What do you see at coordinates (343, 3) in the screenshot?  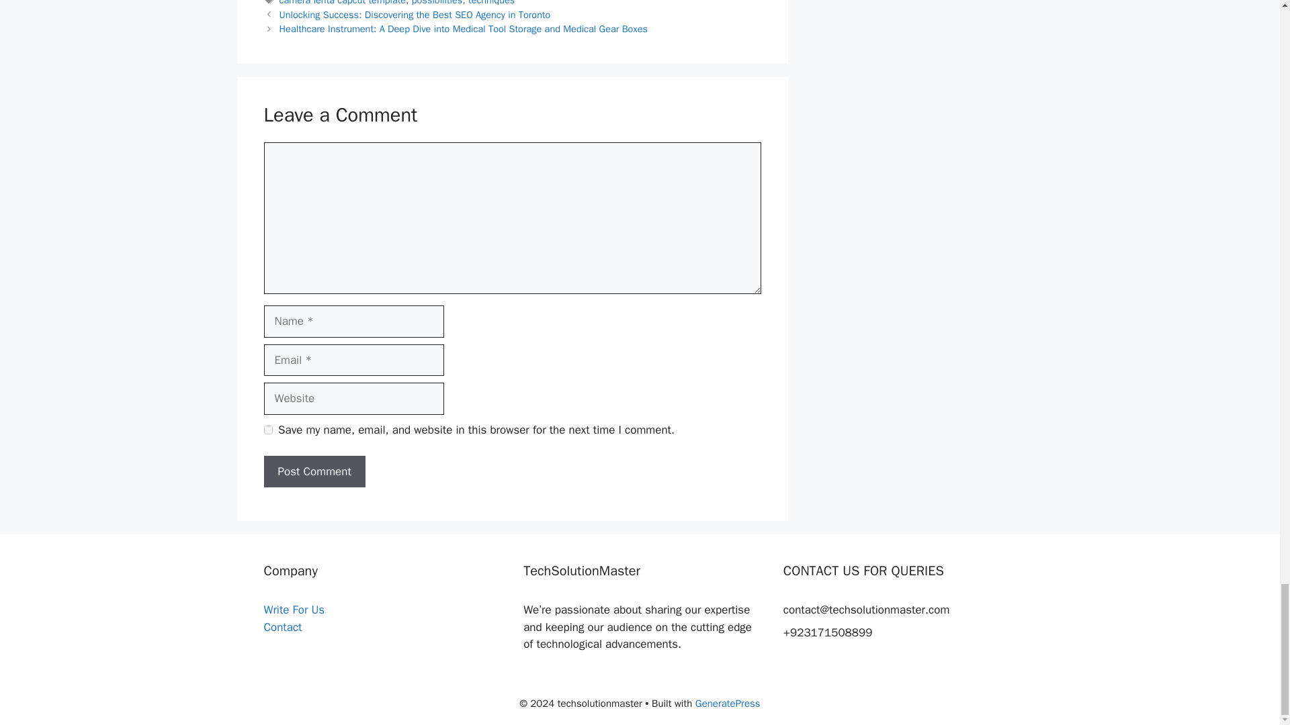 I see `camera lenta capcut template` at bounding box center [343, 3].